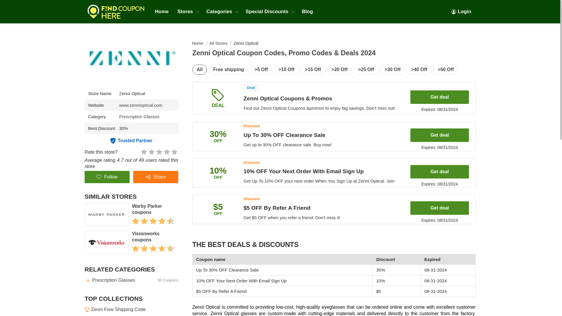 Image resolution: width=562 pixels, height=316 pixels. I want to click on Categories, so click(221, 12).